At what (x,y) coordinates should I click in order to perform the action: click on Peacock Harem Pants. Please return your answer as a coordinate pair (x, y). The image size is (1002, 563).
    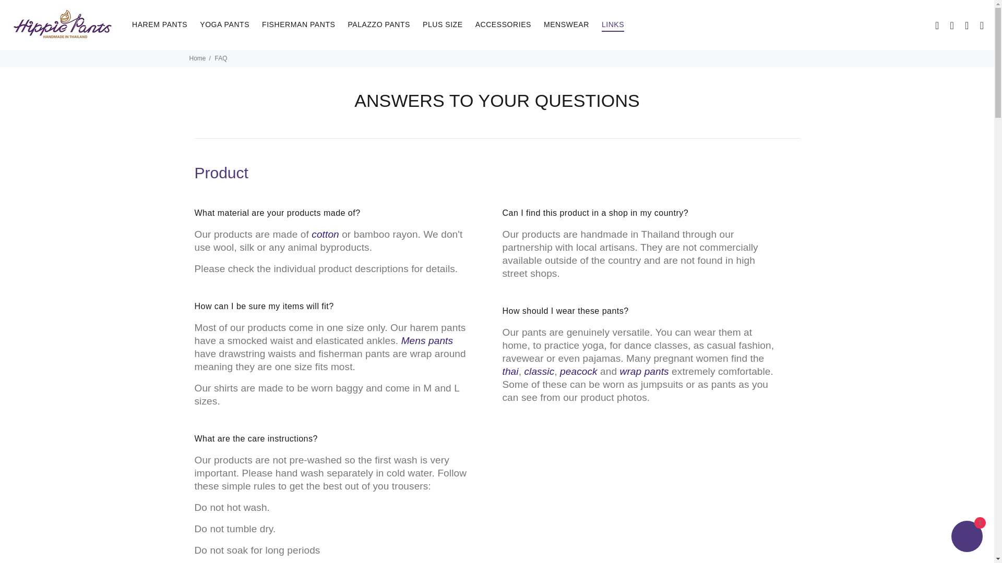
    Looking at the image, I should click on (578, 371).